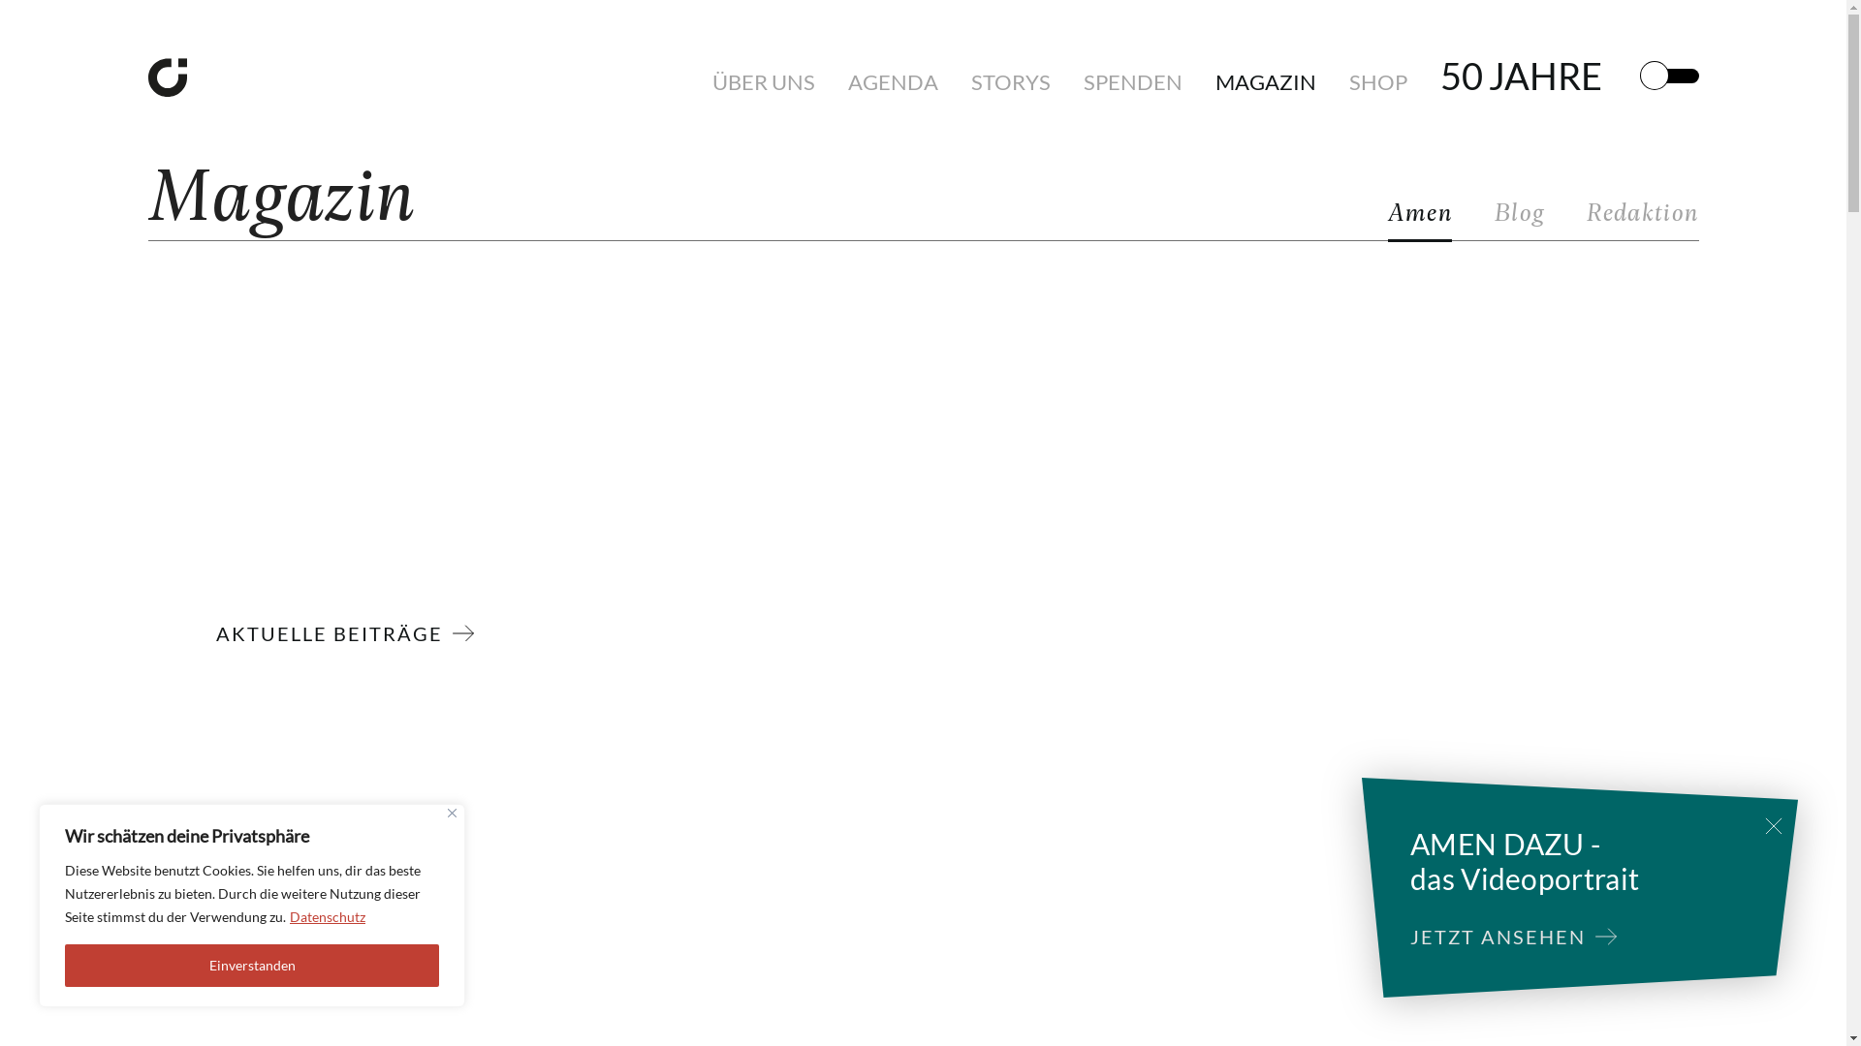  Describe the element at coordinates (1266, 81) in the screenshot. I see `MAGAZIN` at that location.